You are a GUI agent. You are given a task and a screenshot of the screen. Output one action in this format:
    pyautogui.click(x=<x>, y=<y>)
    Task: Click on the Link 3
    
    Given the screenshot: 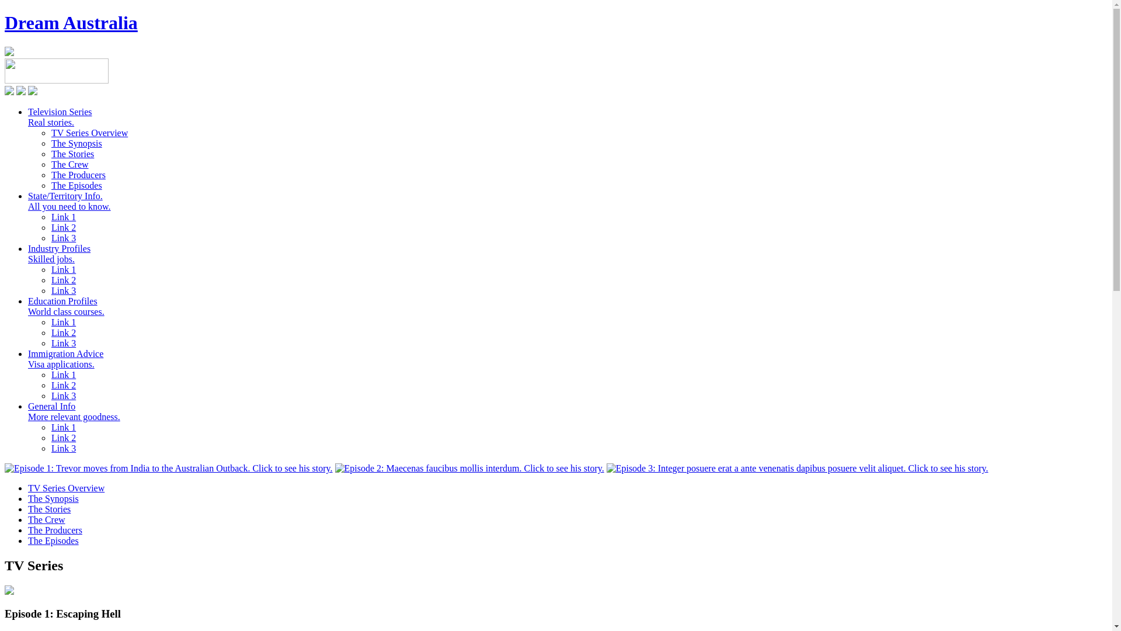 What is the action you would take?
    pyautogui.click(x=64, y=291)
    